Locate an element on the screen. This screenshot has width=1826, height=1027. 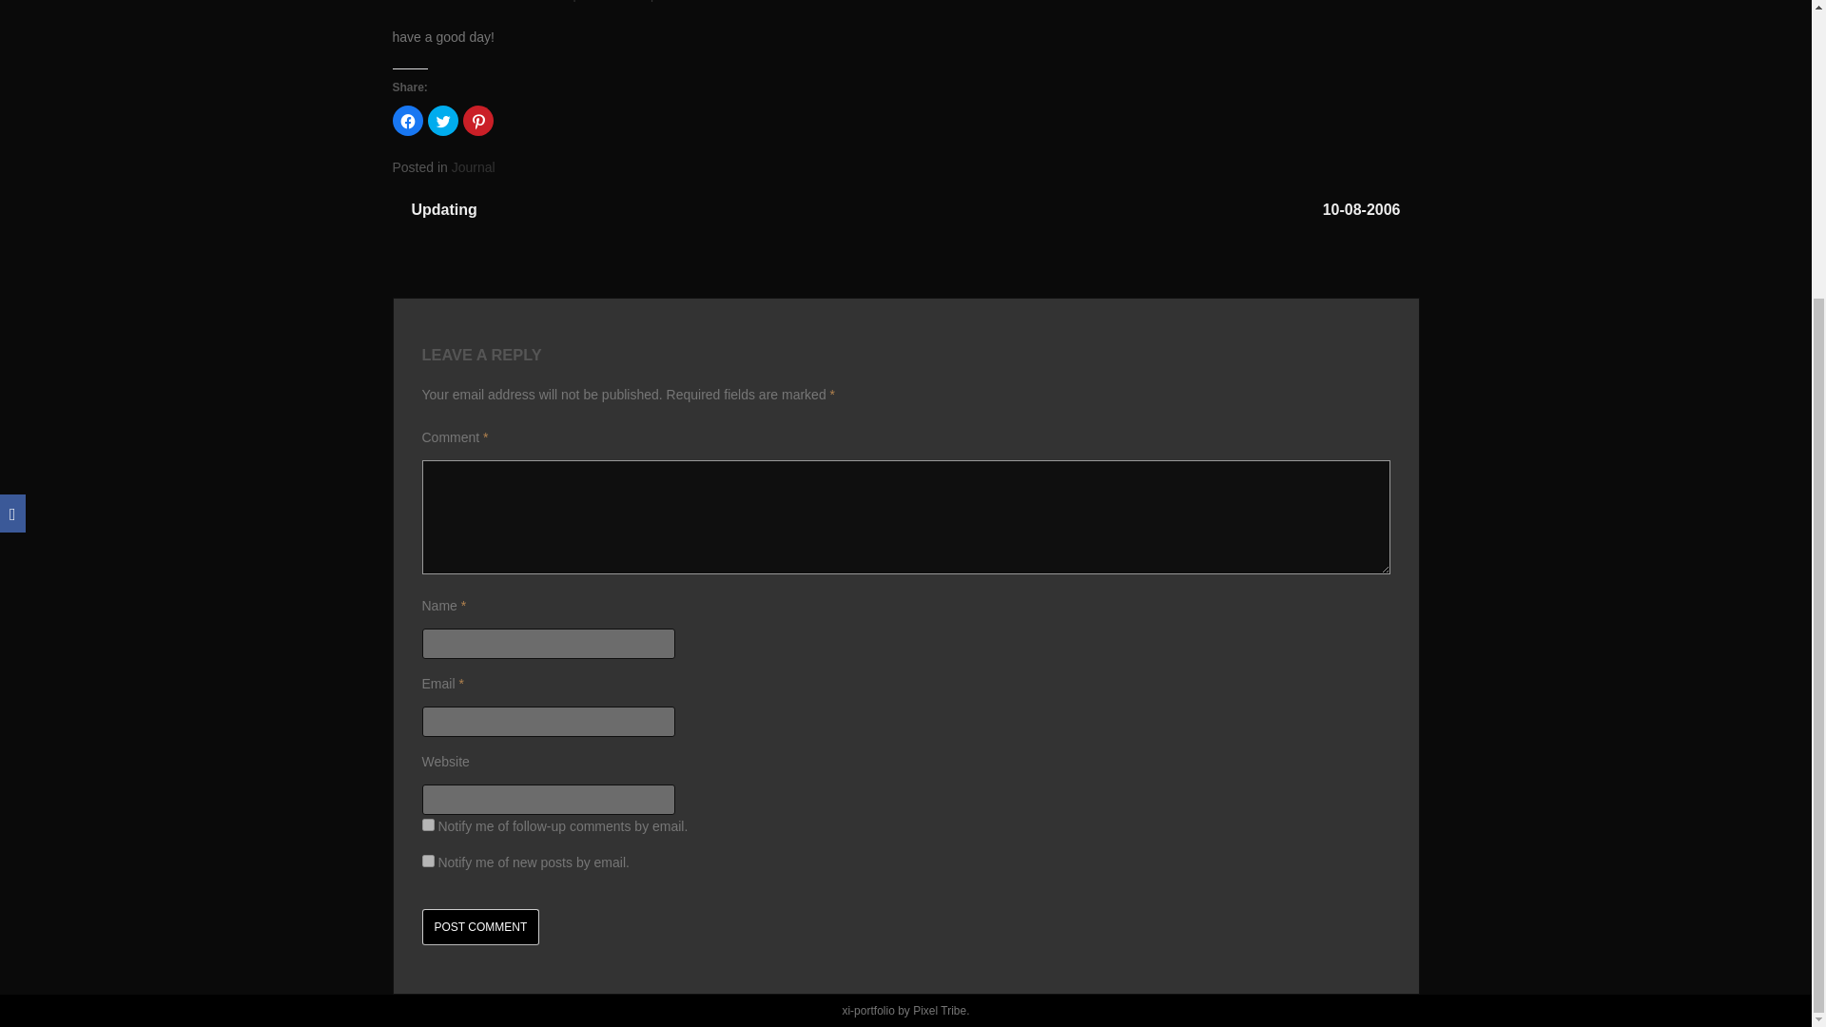
Click to share on Pinterest is located at coordinates (477, 120).